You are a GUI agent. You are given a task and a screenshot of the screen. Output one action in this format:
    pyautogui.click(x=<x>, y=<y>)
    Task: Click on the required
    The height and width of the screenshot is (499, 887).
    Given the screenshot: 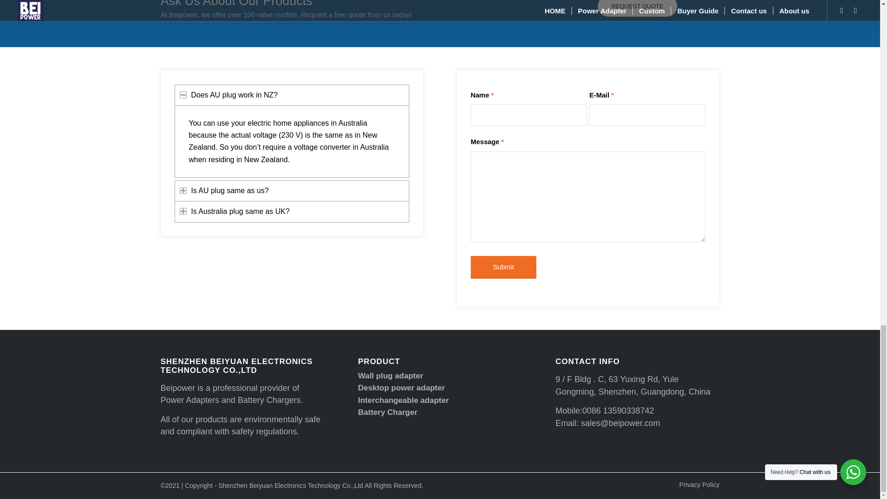 What is the action you would take?
    pyautogui.click(x=612, y=95)
    